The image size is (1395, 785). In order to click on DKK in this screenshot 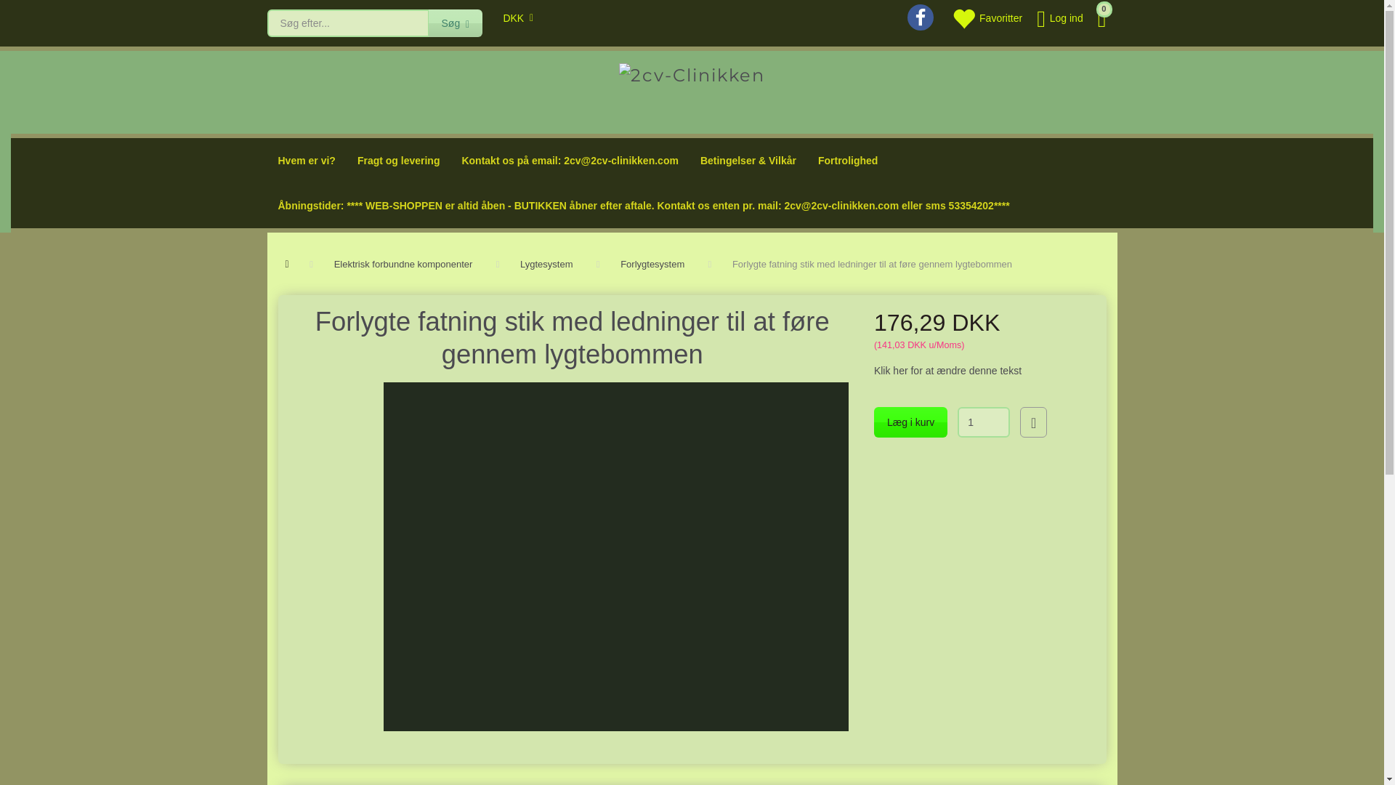, I will do `click(511, 17)`.